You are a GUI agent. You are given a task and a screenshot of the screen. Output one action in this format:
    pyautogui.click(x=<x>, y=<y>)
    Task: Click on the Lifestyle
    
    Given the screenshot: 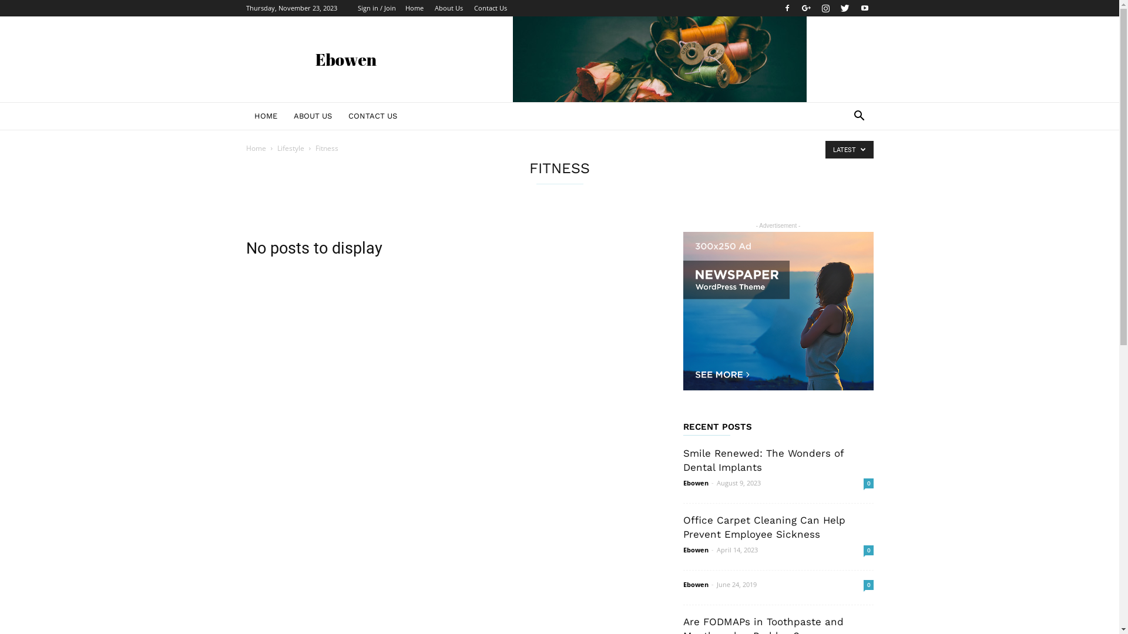 What is the action you would take?
    pyautogui.click(x=291, y=148)
    